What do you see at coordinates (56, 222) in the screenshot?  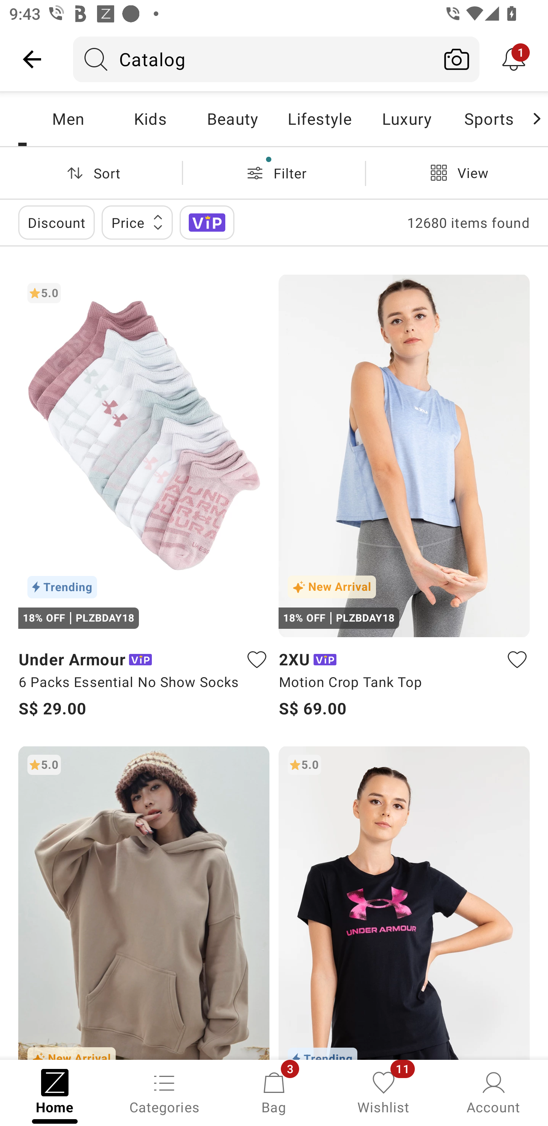 I see `Discount` at bounding box center [56, 222].